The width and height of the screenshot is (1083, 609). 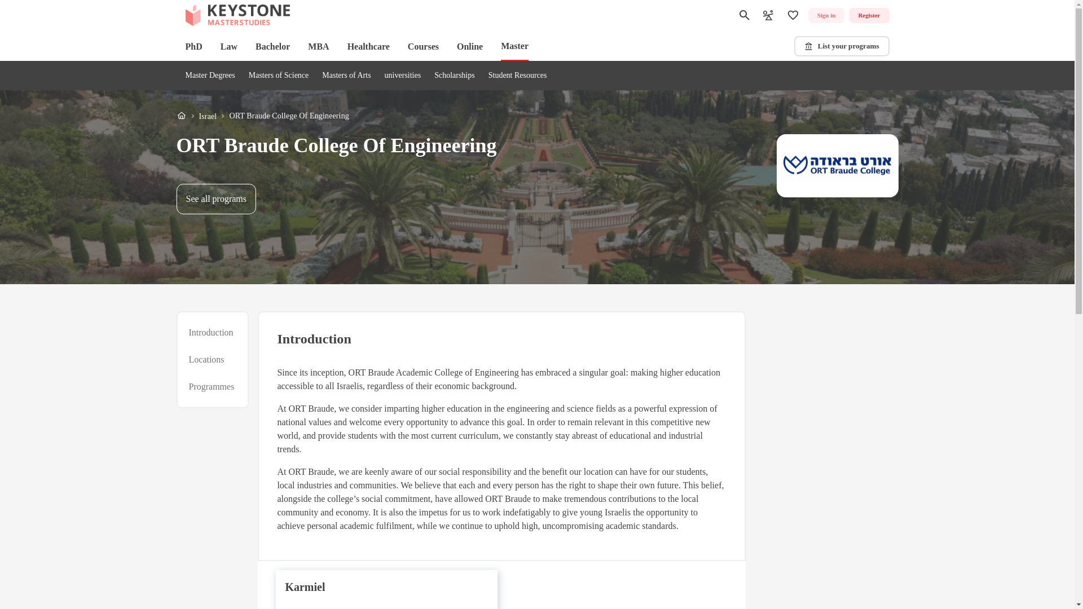 I want to click on Courses, so click(x=423, y=46).